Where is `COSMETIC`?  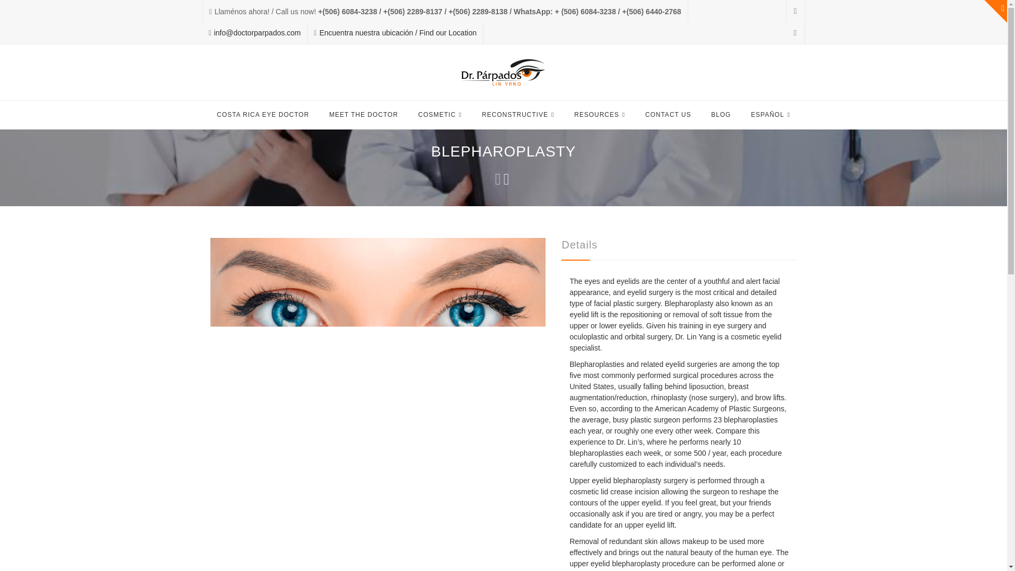 COSMETIC is located at coordinates (440, 115).